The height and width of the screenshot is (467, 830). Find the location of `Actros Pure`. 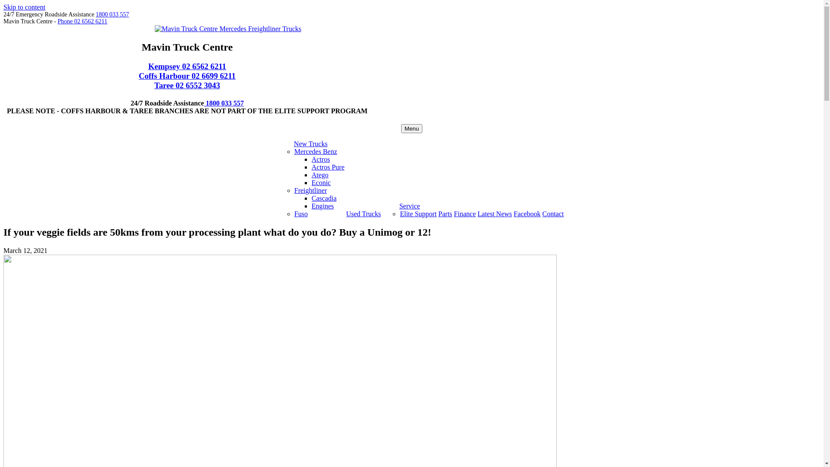

Actros Pure is located at coordinates (328, 167).